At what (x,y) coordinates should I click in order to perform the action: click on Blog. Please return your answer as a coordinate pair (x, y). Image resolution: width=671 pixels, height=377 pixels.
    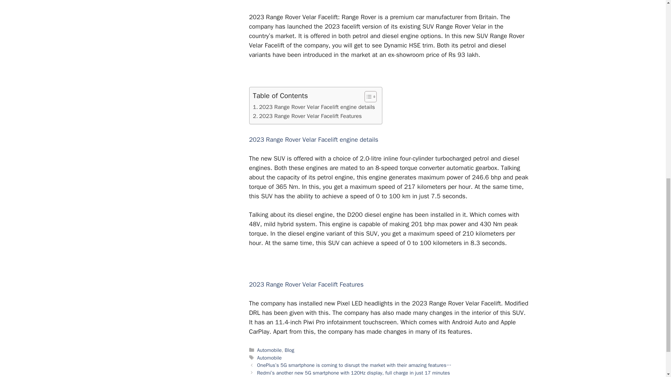
    Looking at the image, I should click on (289, 350).